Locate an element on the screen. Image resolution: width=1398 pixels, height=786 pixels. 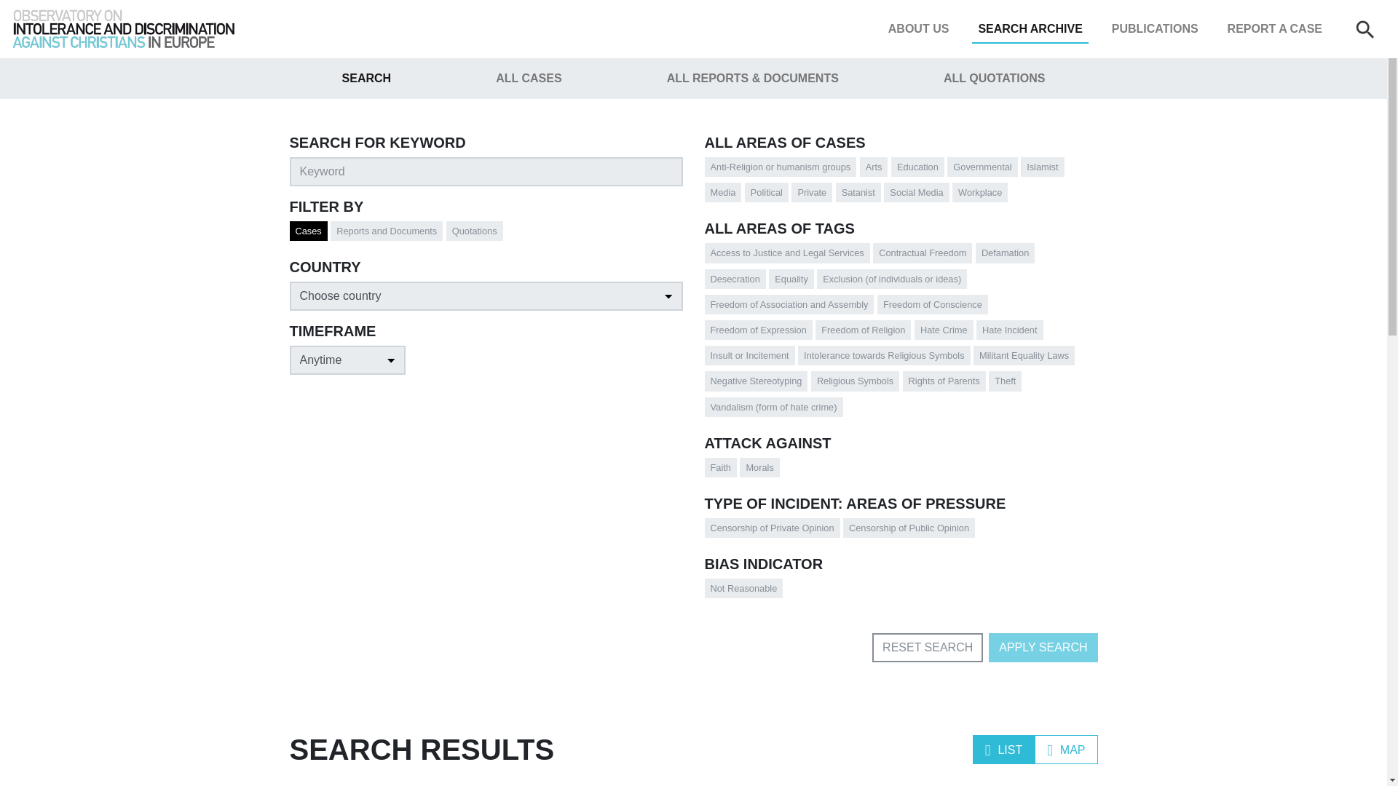
48 is located at coordinates (715, 250).